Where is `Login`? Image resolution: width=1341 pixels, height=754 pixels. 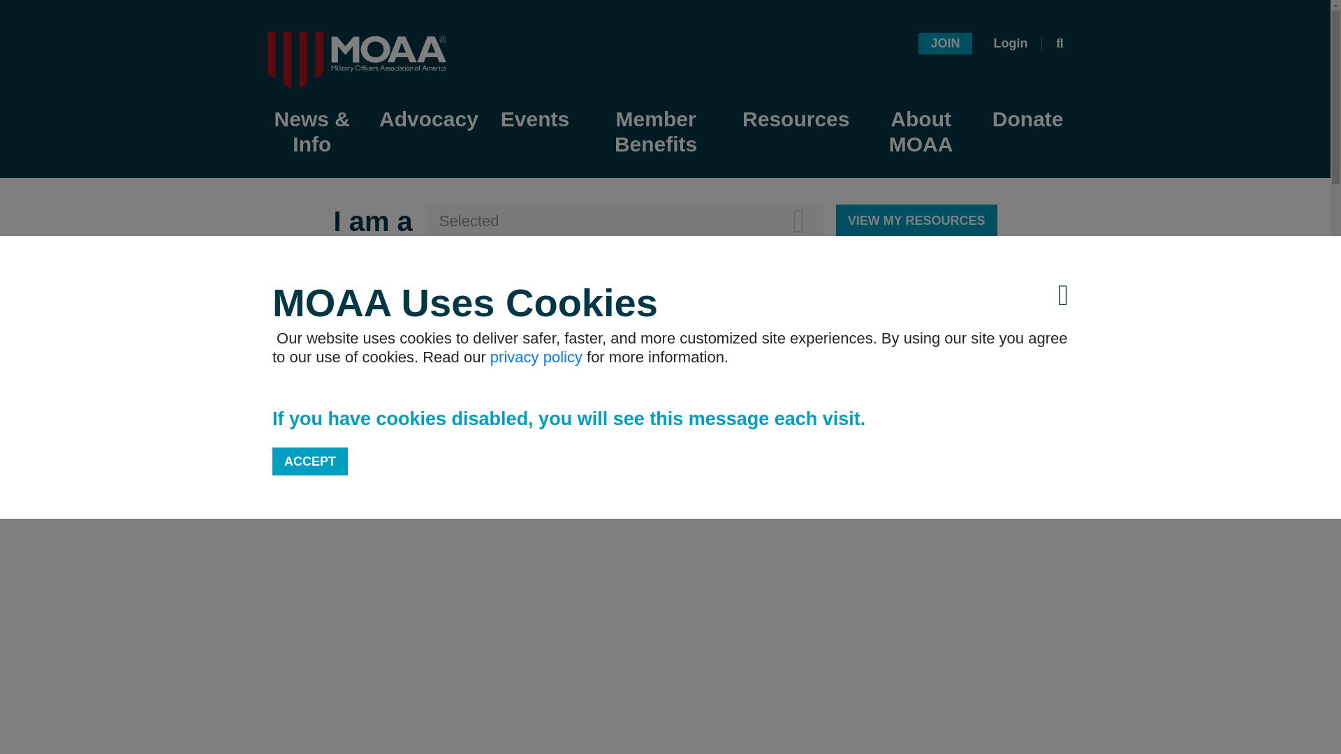 Login is located at coordinates (1010, 43).